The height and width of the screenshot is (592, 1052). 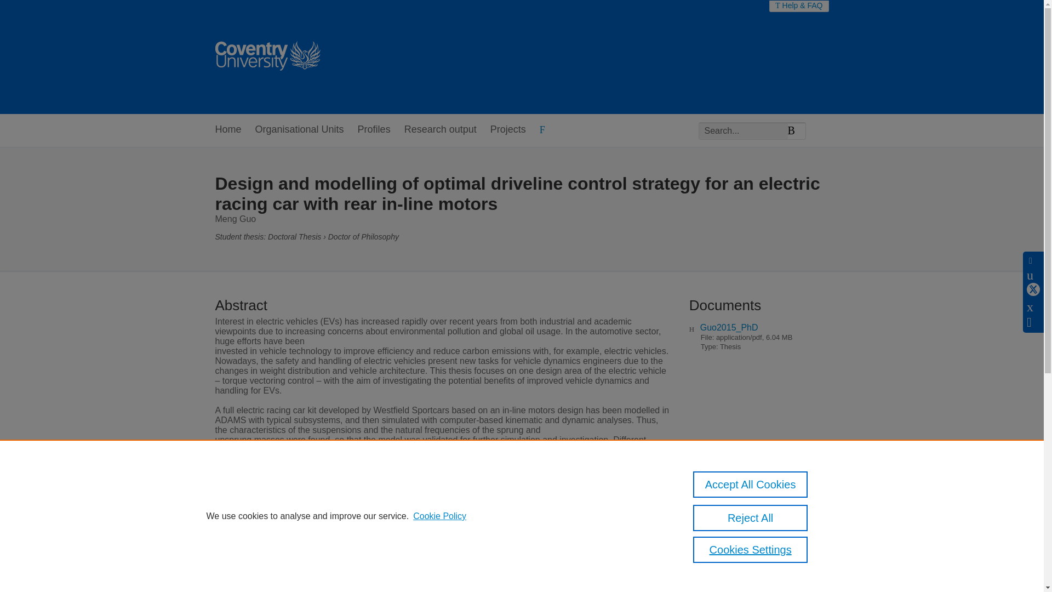 What do you see at coordinates (751, 485) in the screenshot?
I see `Accept All Cookies` at bounding box center [751, 485].